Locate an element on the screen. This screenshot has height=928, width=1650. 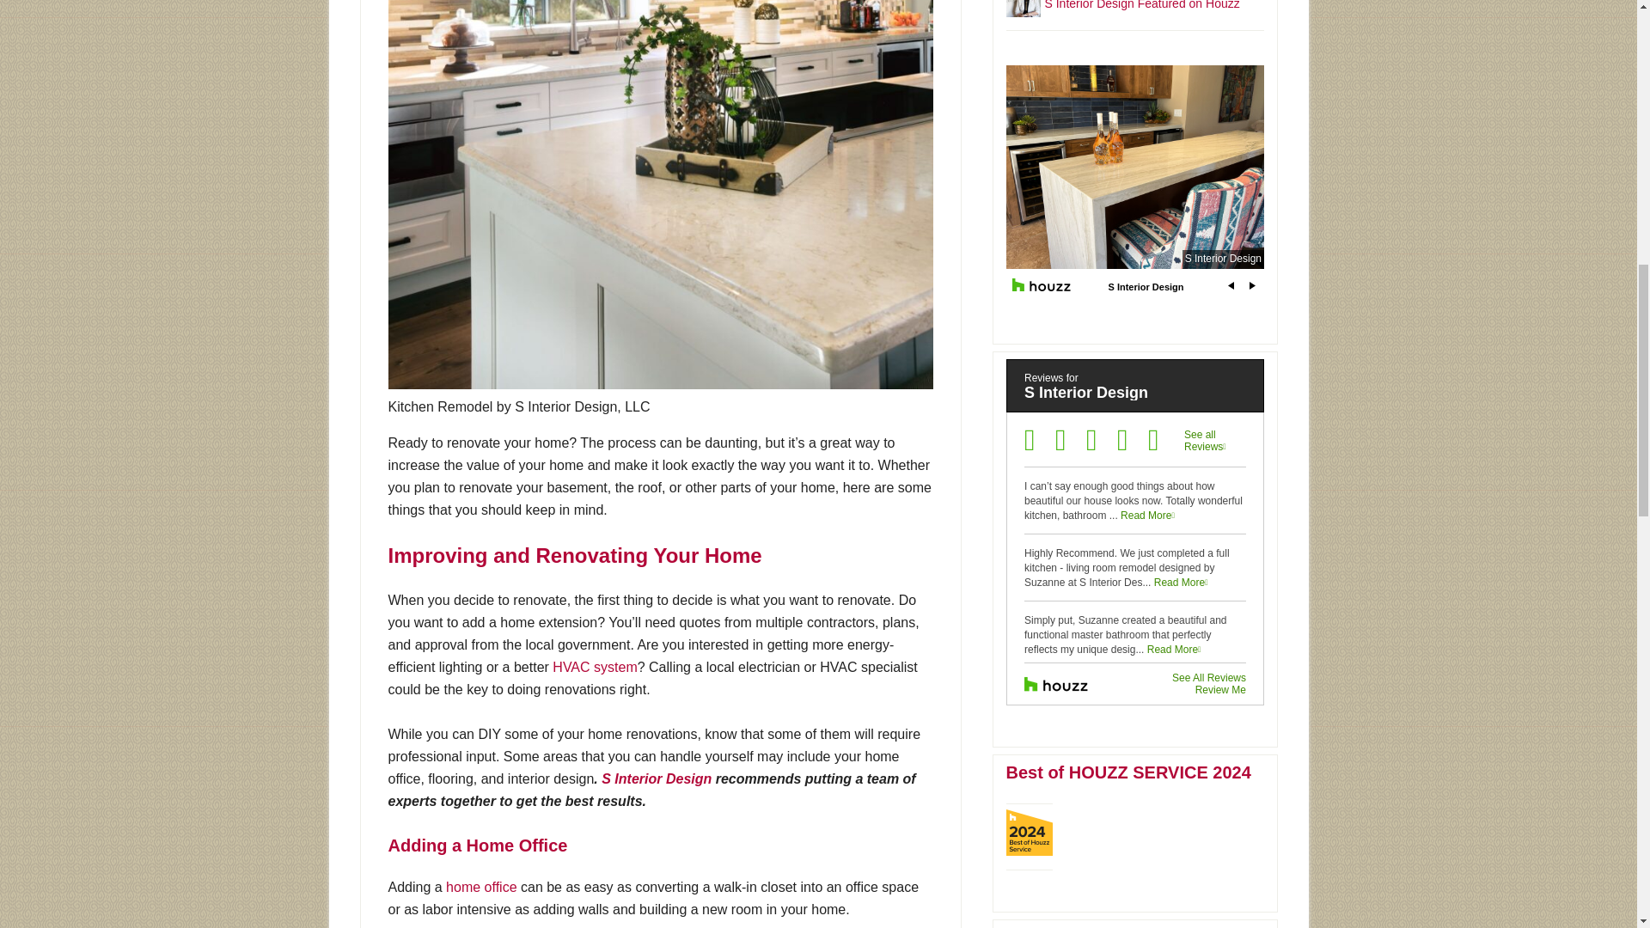
home office is located at coordinates (480, 887).